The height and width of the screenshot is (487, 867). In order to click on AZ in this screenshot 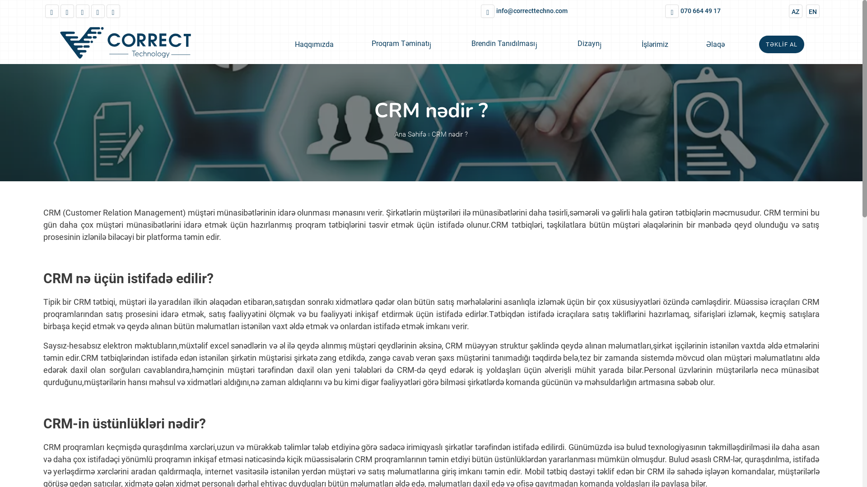, I will do `click(795, 11)`.